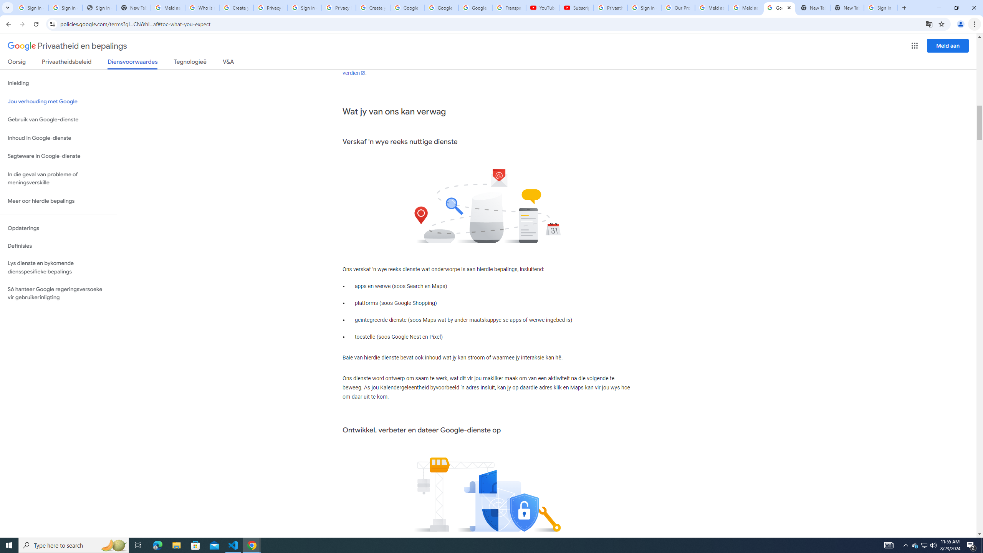 This screenshot has width=983, height=553. What do you see at coordinates (67, 46) in the screenshot?
I see `Privaatheid en bepalings` at bounding box center [67, 46].